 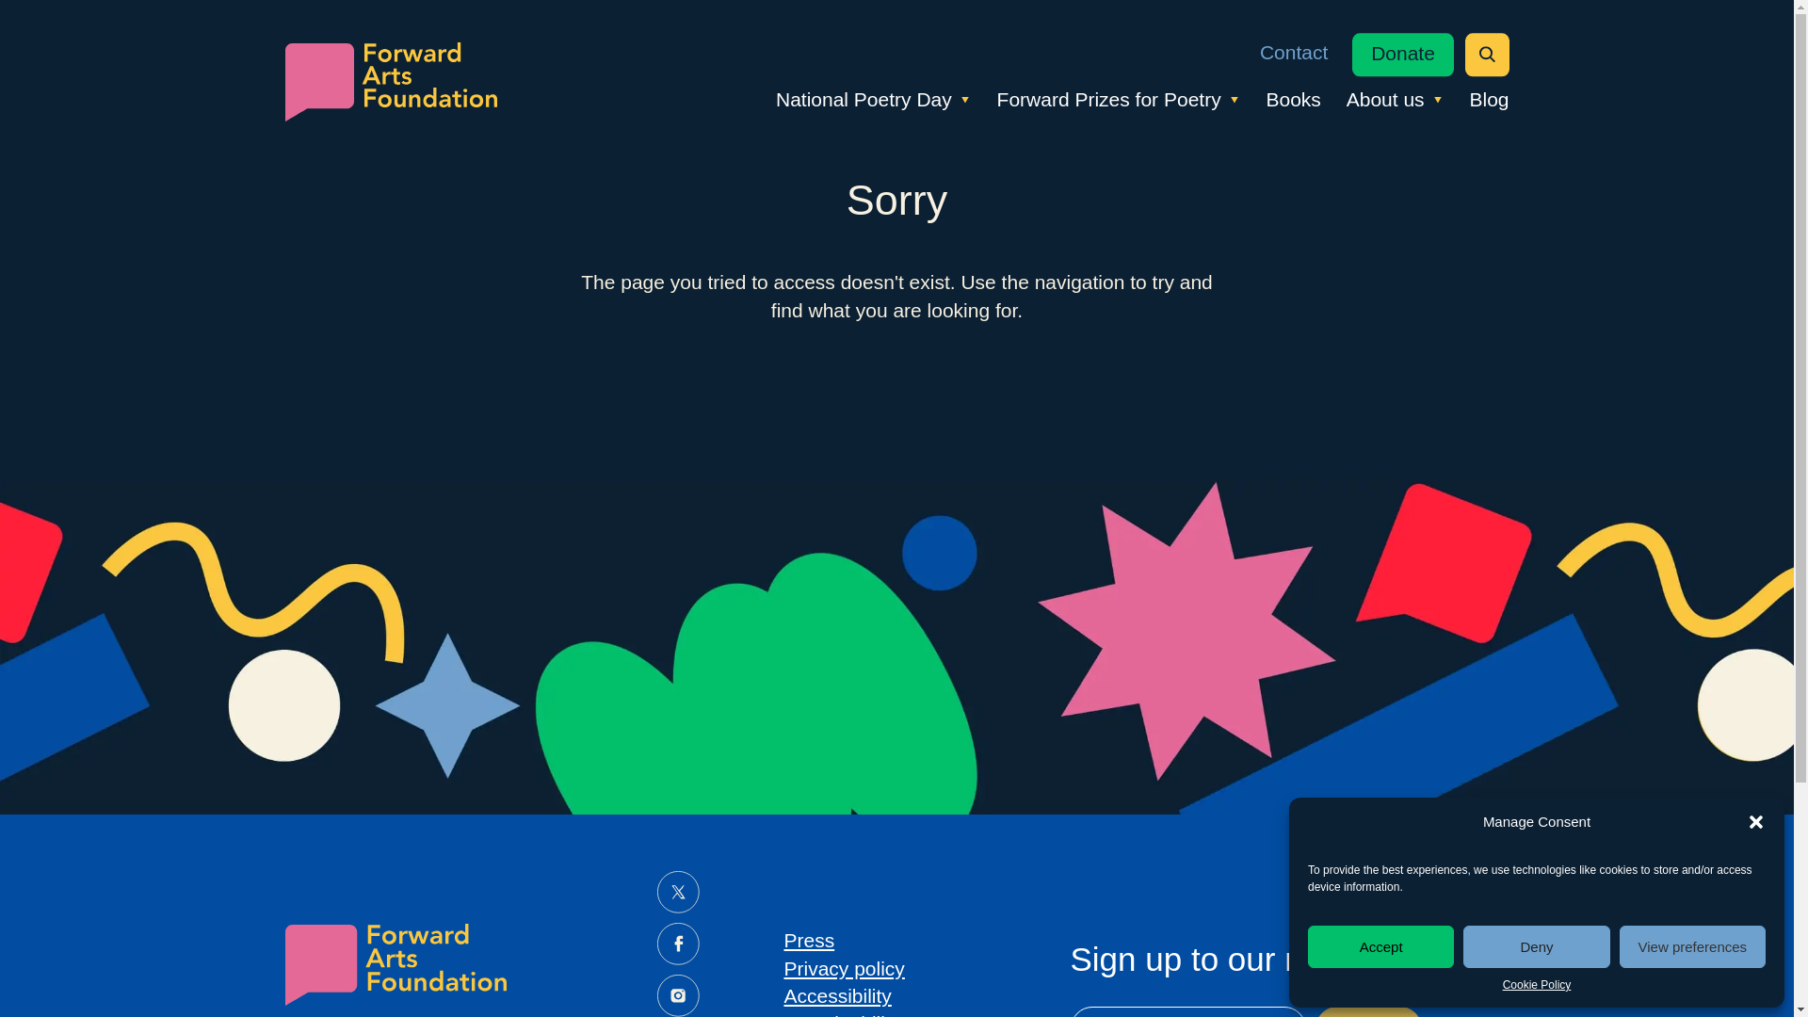 I want to click on Accept, so click(x=1380, y=946).